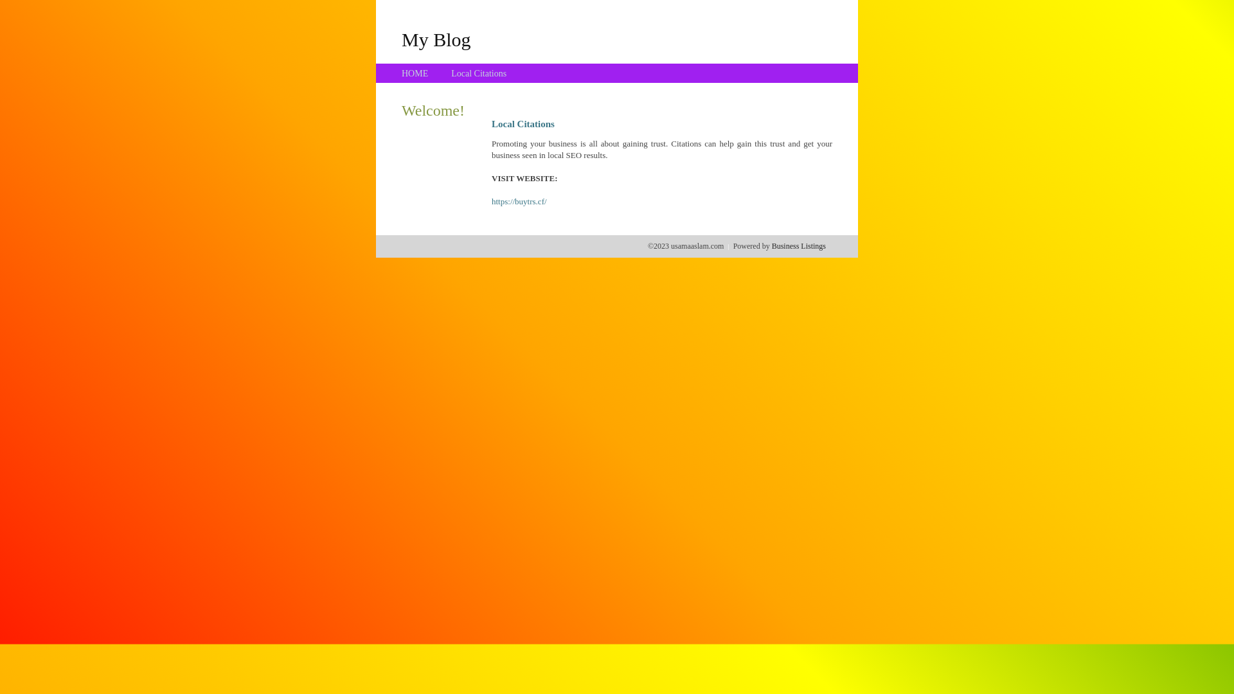 The height and width of the screenshot is (694, 1234). What do you see at coordinates (415, 73) in the screenshot?
I see `HOME` at bounding box center [415, 73].